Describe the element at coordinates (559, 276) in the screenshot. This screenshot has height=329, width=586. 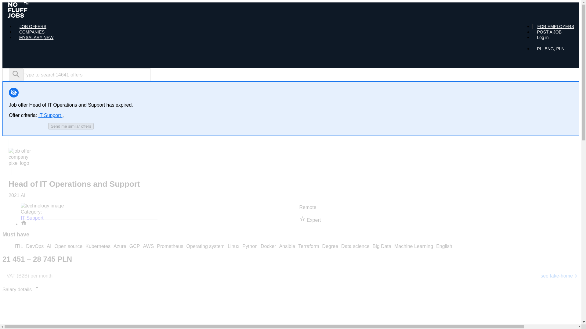
I see `see take-home` at that location.